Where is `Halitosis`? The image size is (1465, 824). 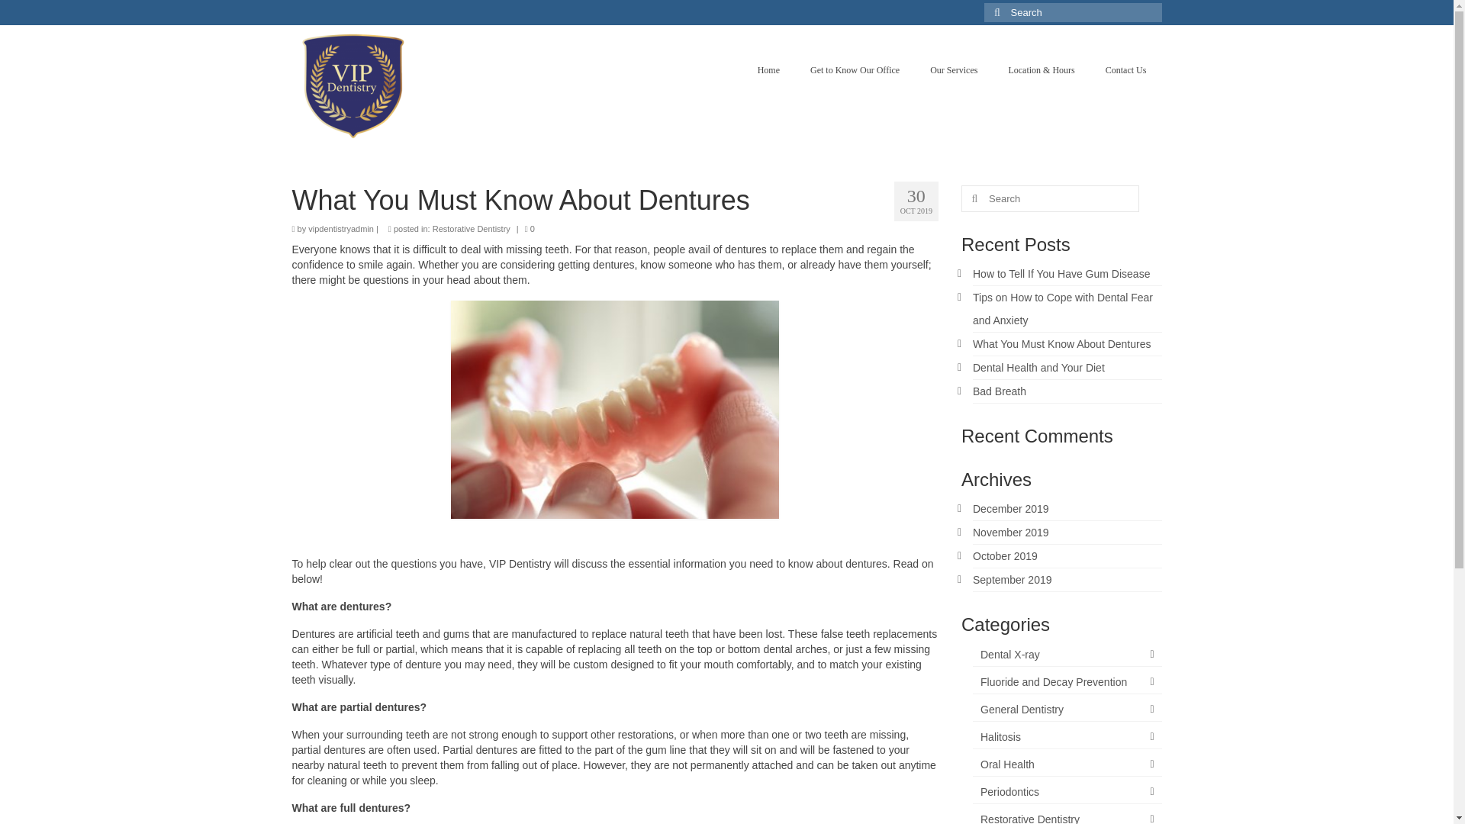
Halitosis is located at coordinates (1067, 737).